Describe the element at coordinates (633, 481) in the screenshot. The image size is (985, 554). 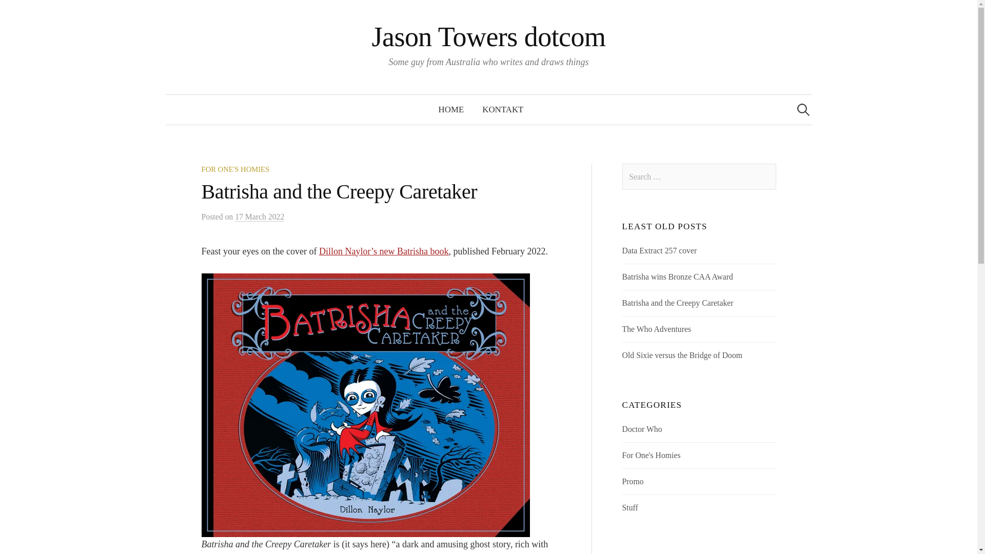
I see `Promo` at that location.